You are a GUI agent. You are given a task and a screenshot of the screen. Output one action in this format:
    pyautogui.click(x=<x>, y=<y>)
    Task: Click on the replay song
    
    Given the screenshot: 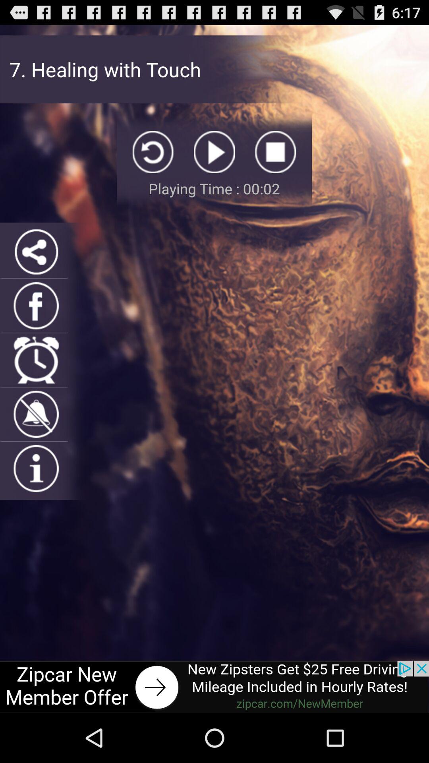 What is the action you would take?
    pyautogui.click(x=153, y=152)
    